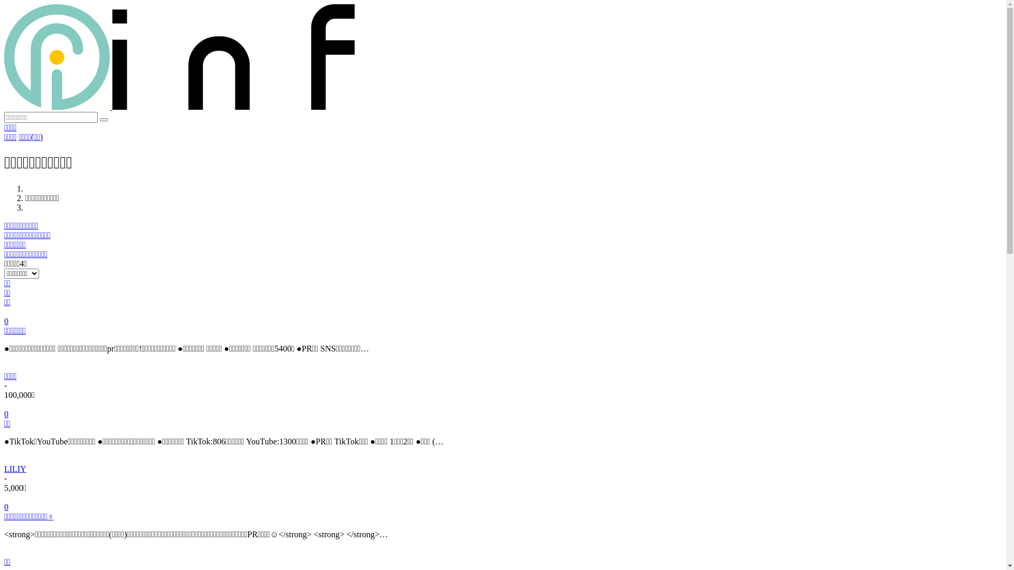 The image size is (1014, 570). Describe the element at coordinates (503, 502) in the screenshot. I see `0` at that location.